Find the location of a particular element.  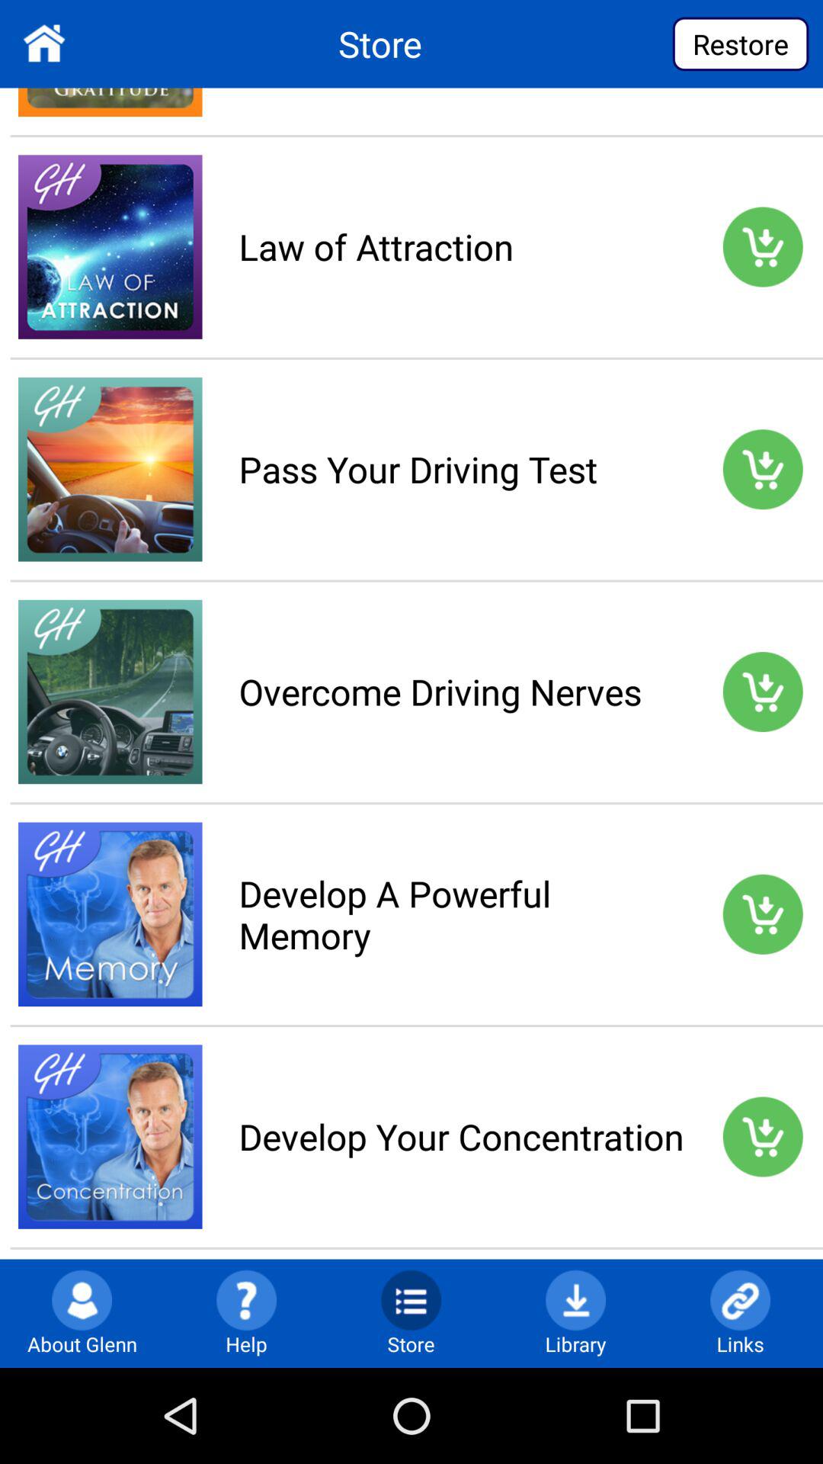

scroll to law of attraction icon is located at coordinates (461, 246).